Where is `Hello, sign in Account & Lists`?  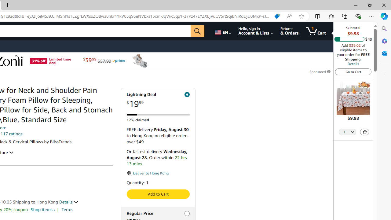
Hello, sign in Account & Lists is located at coordinates (255, 31).